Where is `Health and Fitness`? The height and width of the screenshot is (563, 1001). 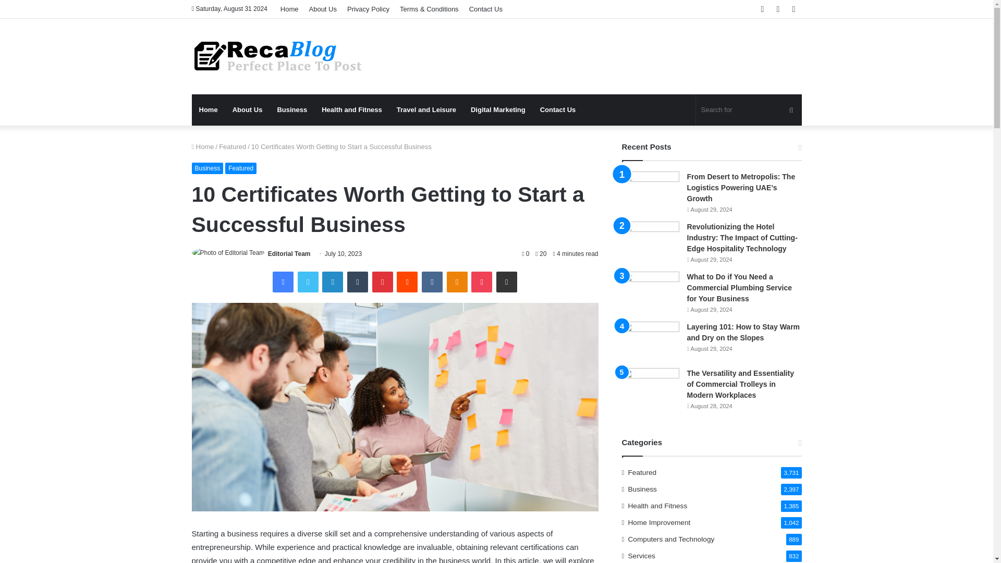
Health and Fitness is located at coordinates (351, 109).